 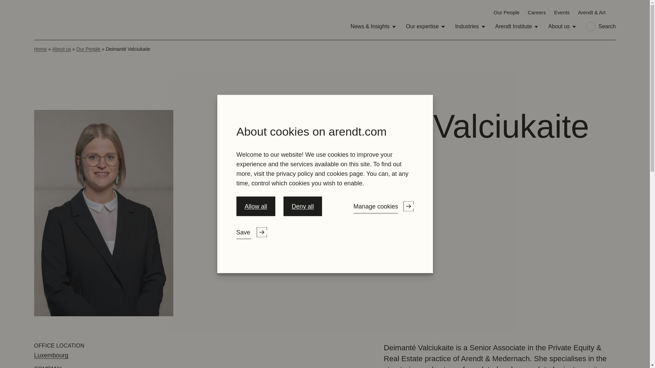 What do you see at coordinates (562, 12) in the screenshot?
I see `Events` at bounding box center [562, 12].